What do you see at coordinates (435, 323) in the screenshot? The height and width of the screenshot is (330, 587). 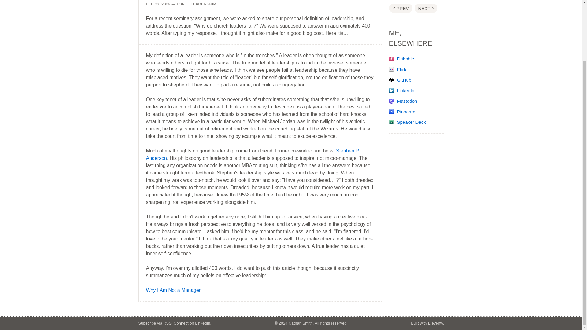 I see `Eleventy` at bounding box center [435, 323].